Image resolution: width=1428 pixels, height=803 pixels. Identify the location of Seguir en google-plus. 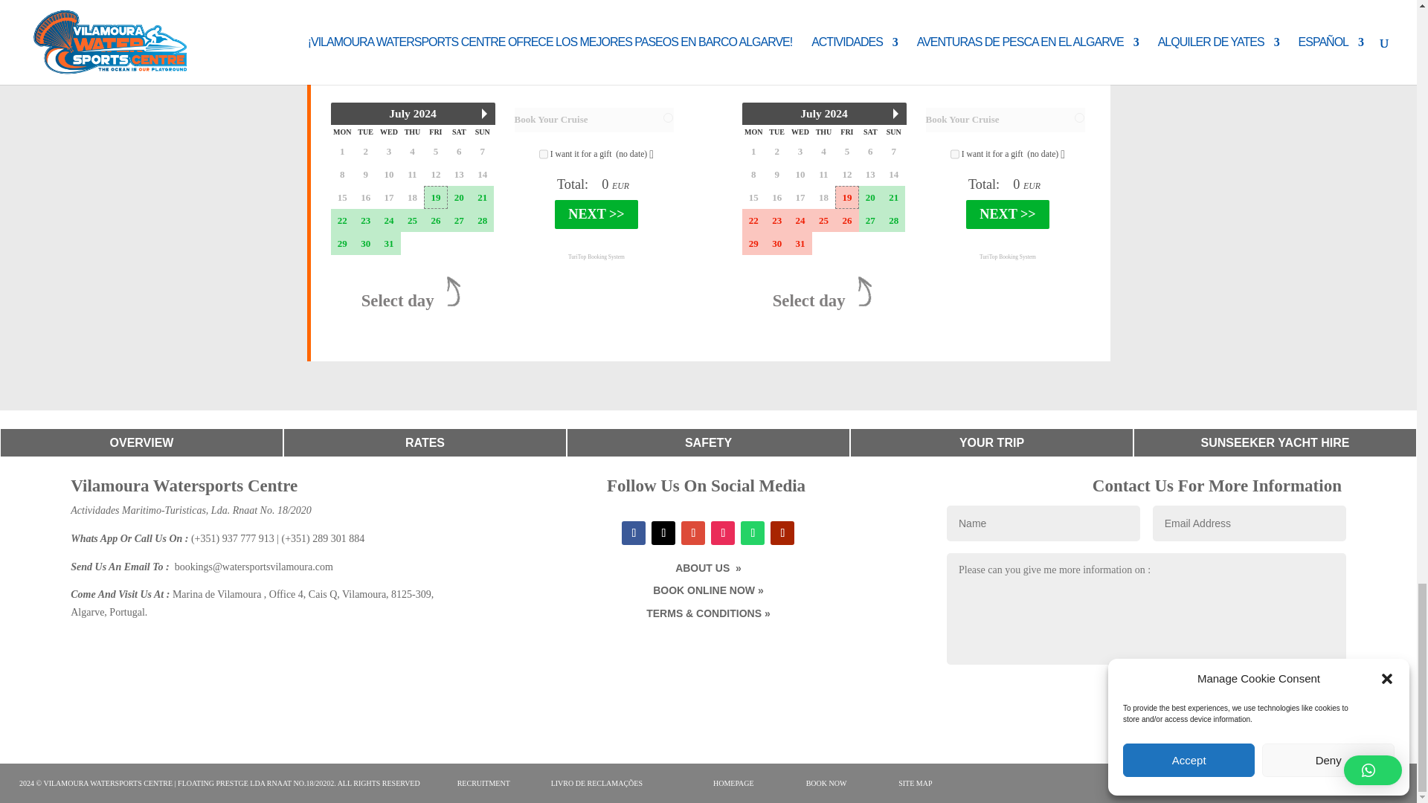
(693, 532).